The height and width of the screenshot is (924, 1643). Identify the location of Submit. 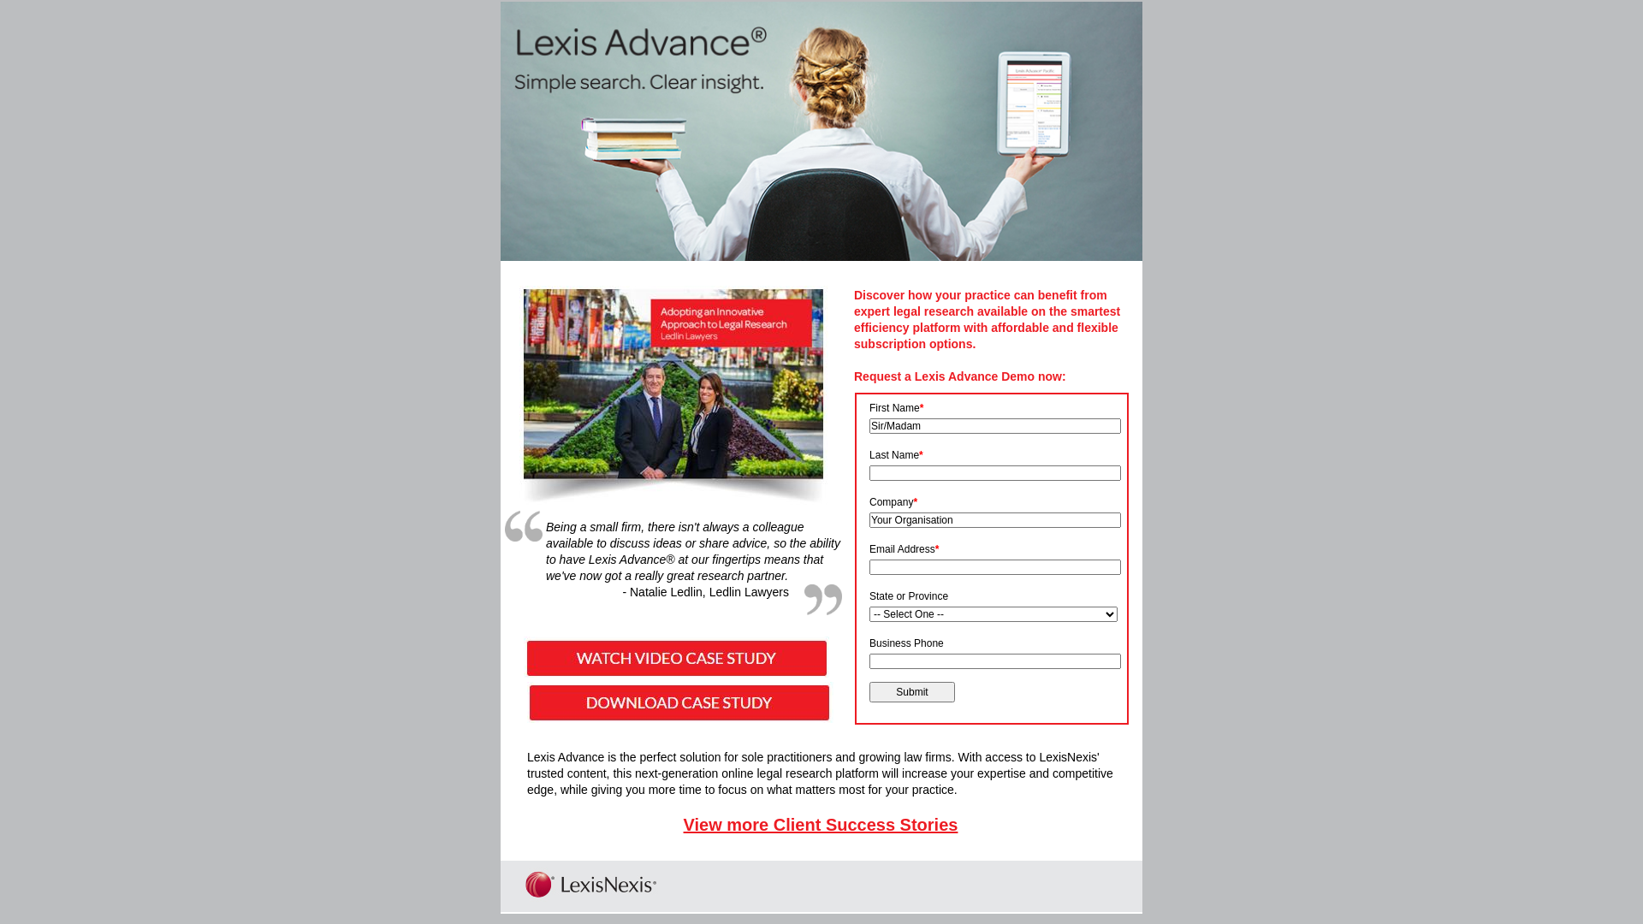
(912, 692).